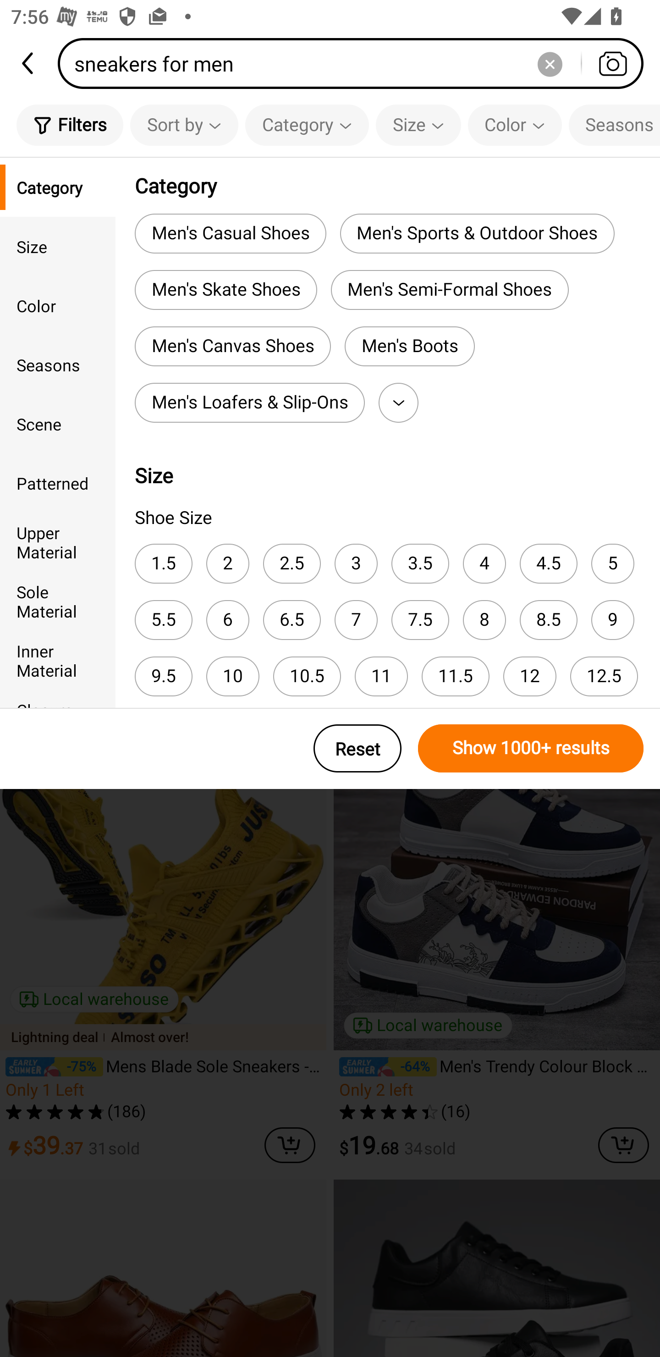 The width and height of the screenshot is (660, 1357). Describe the element at coordinates (456, 676) in the screenshot. I see `11.5` at that location.